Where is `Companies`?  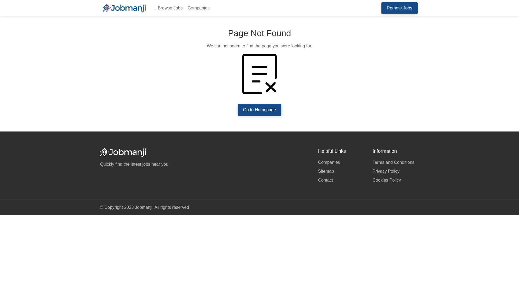
Companies is located at coordinates (197, 8).